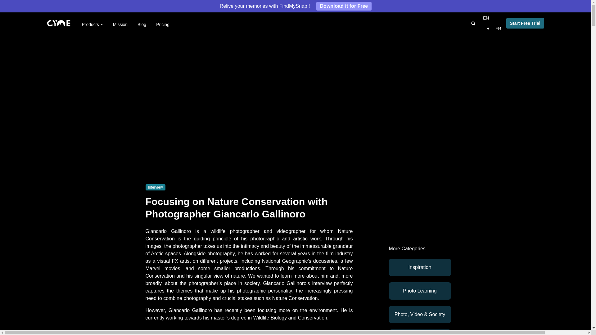 The width and height of the screenshot is (596, 335). Describe the element at coordinates (142, 24) in the screenshot. I see `Photo Learning` at that location.